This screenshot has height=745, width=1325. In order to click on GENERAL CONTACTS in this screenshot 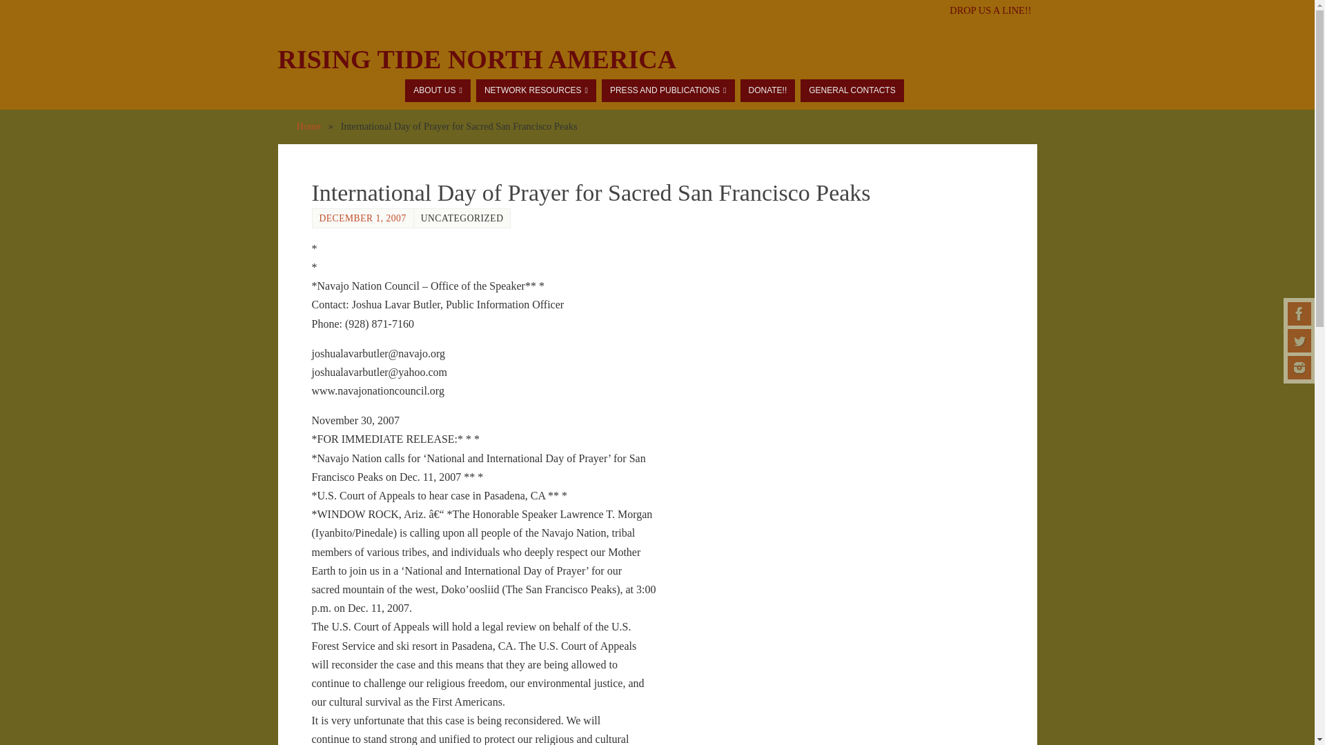, I will do `click(852, 90)`.